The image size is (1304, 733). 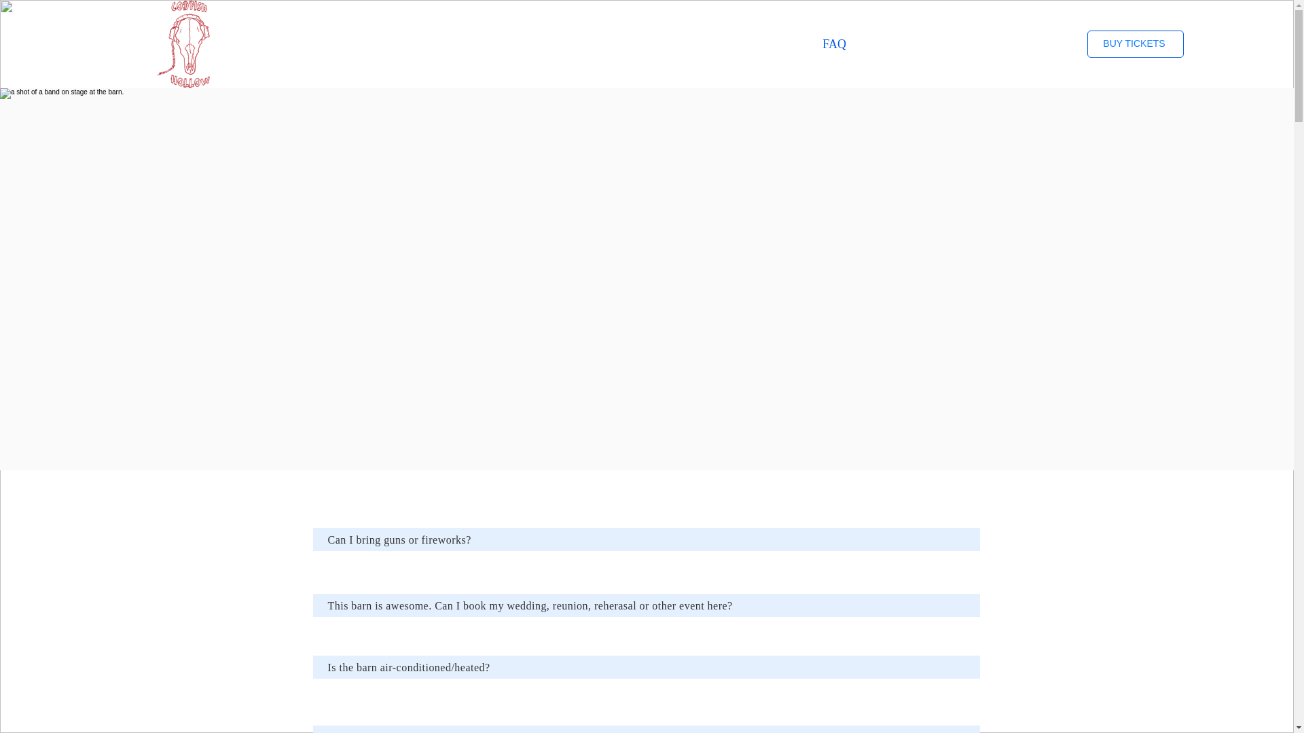 What do you see at coordinates (746, 43) in the screenshot?
I see `Store` at bounding box center [746, 43].